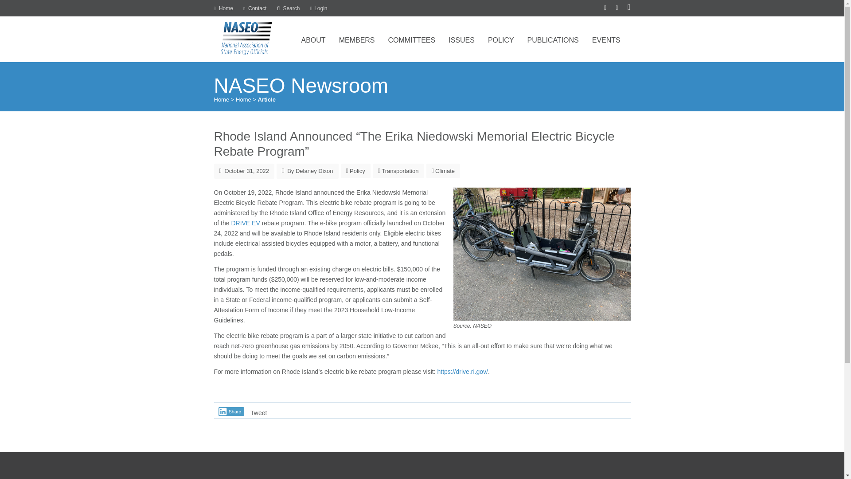 This screenshot has width=851, height=479. I want to click on Search, so click(289, 8).